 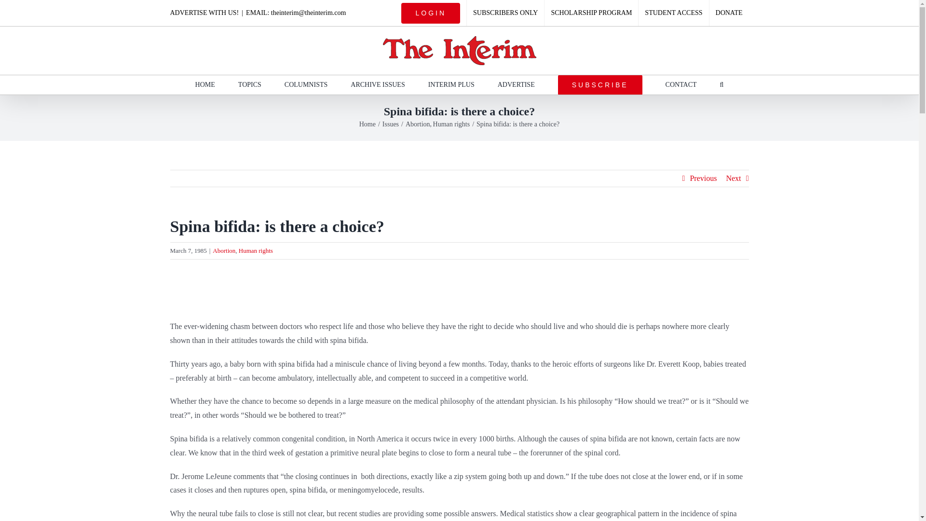 I want to click on Abortion, so click(x=224, y=250).